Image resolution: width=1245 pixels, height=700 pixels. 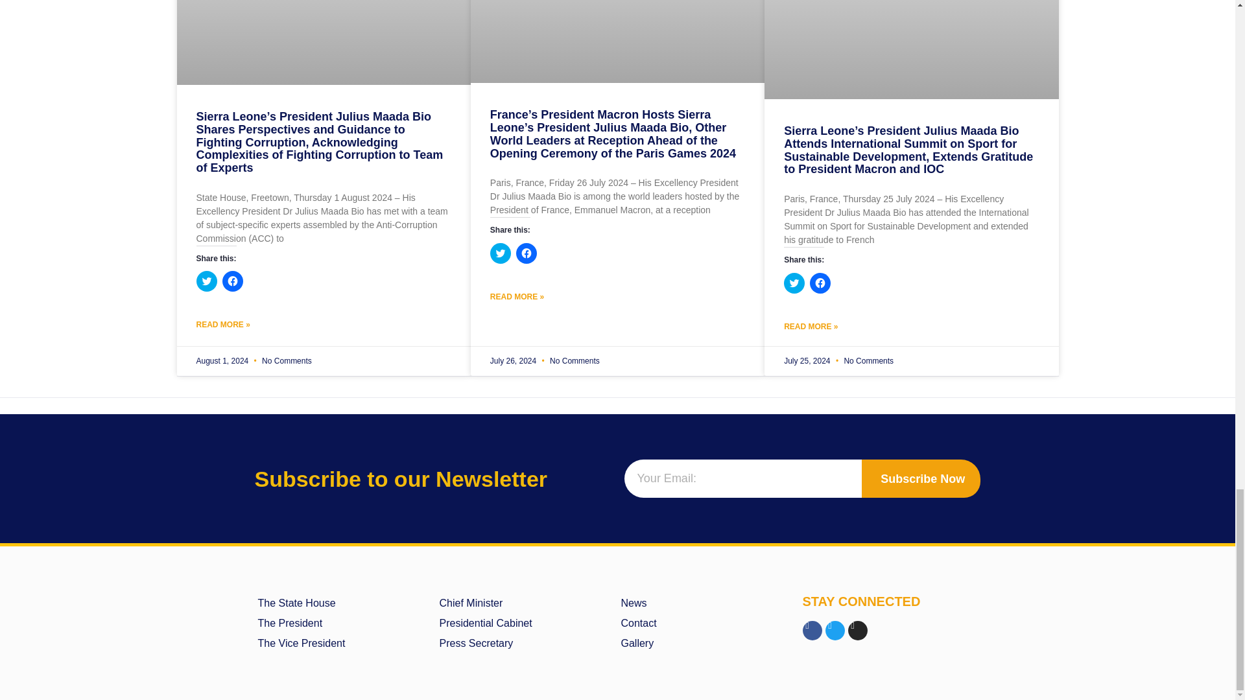 What do you see at coordinates (820, 283) in the screenshot?
I see `Click to share on Facebook` at bounding box center [820, 283].